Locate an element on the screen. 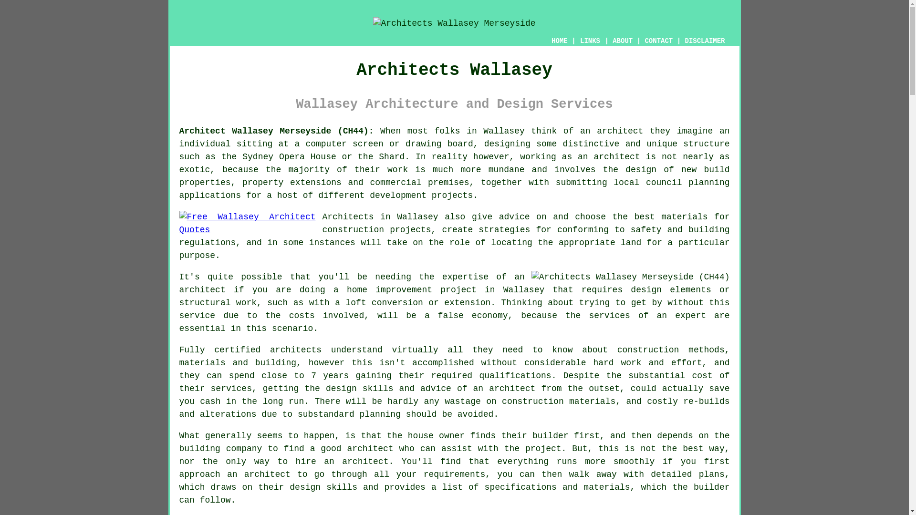  Free Wallasey Architect Quotes is located at coordinates (248, 223).